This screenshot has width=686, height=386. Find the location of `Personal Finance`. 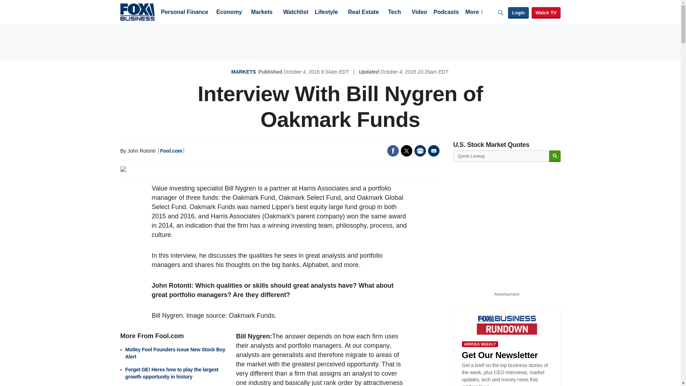

Personal Finance is located at coordinates (184, 13).